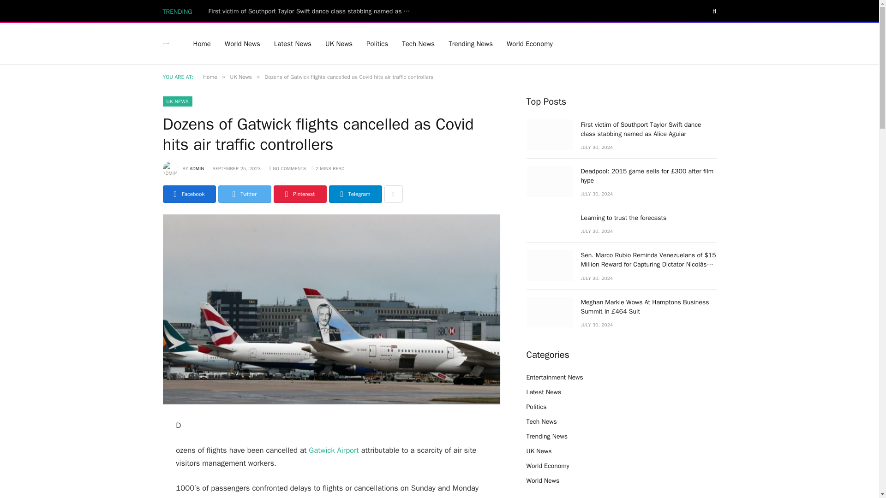 The width and height of the screenshot is (886, 498). I want to click on Share on Twitter, so click(245, 194).